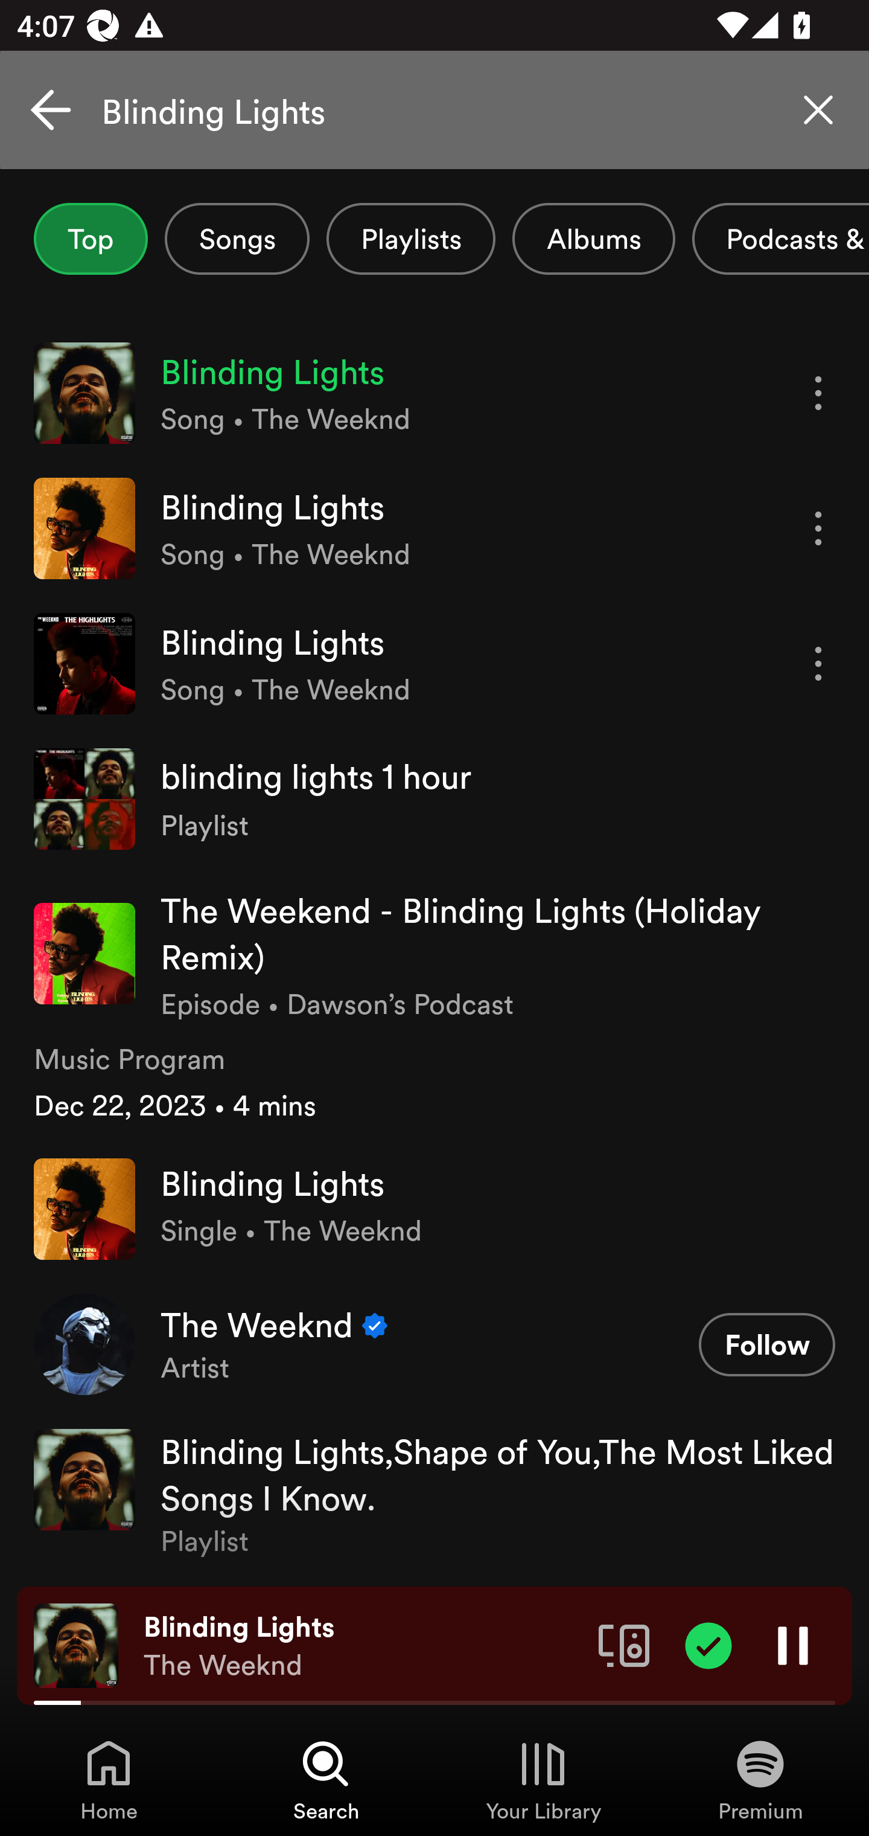  What do you see at coordinates (818, 110) in the screenshot?
I see `Clear search query` at bounding box center [818, 110].